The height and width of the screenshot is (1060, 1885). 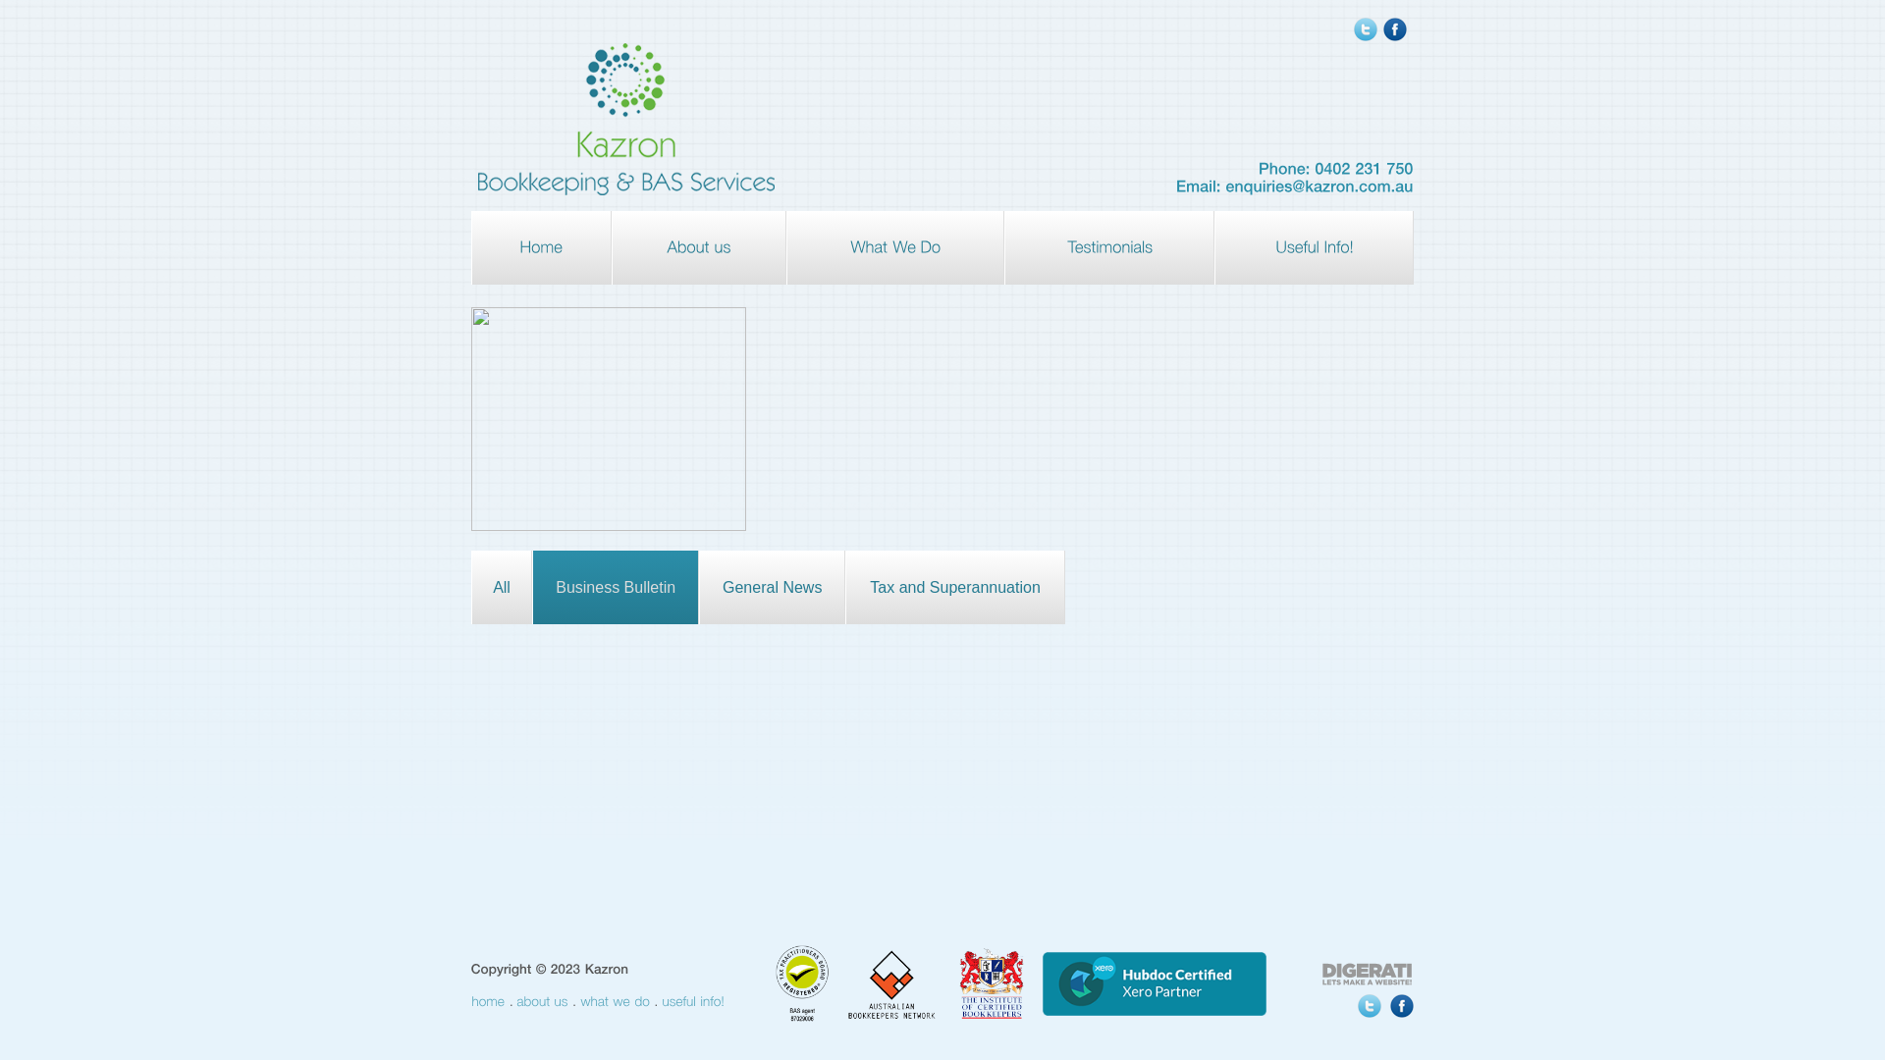 I want to click on Tax and Superannuation, so click(x=955, y=587).